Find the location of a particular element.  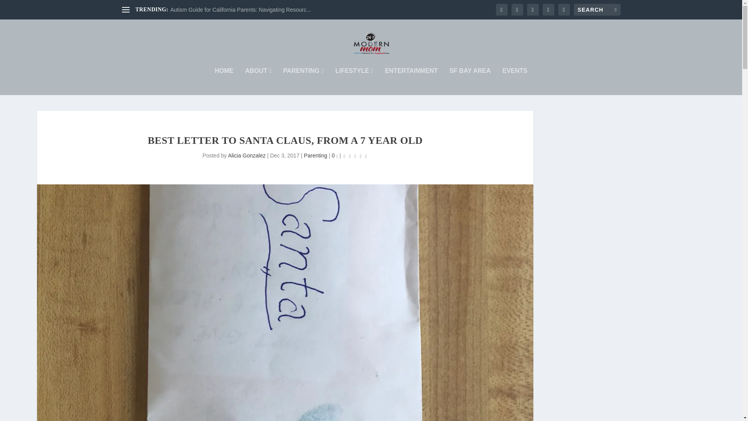

0 is located at coordinates (334, 155).